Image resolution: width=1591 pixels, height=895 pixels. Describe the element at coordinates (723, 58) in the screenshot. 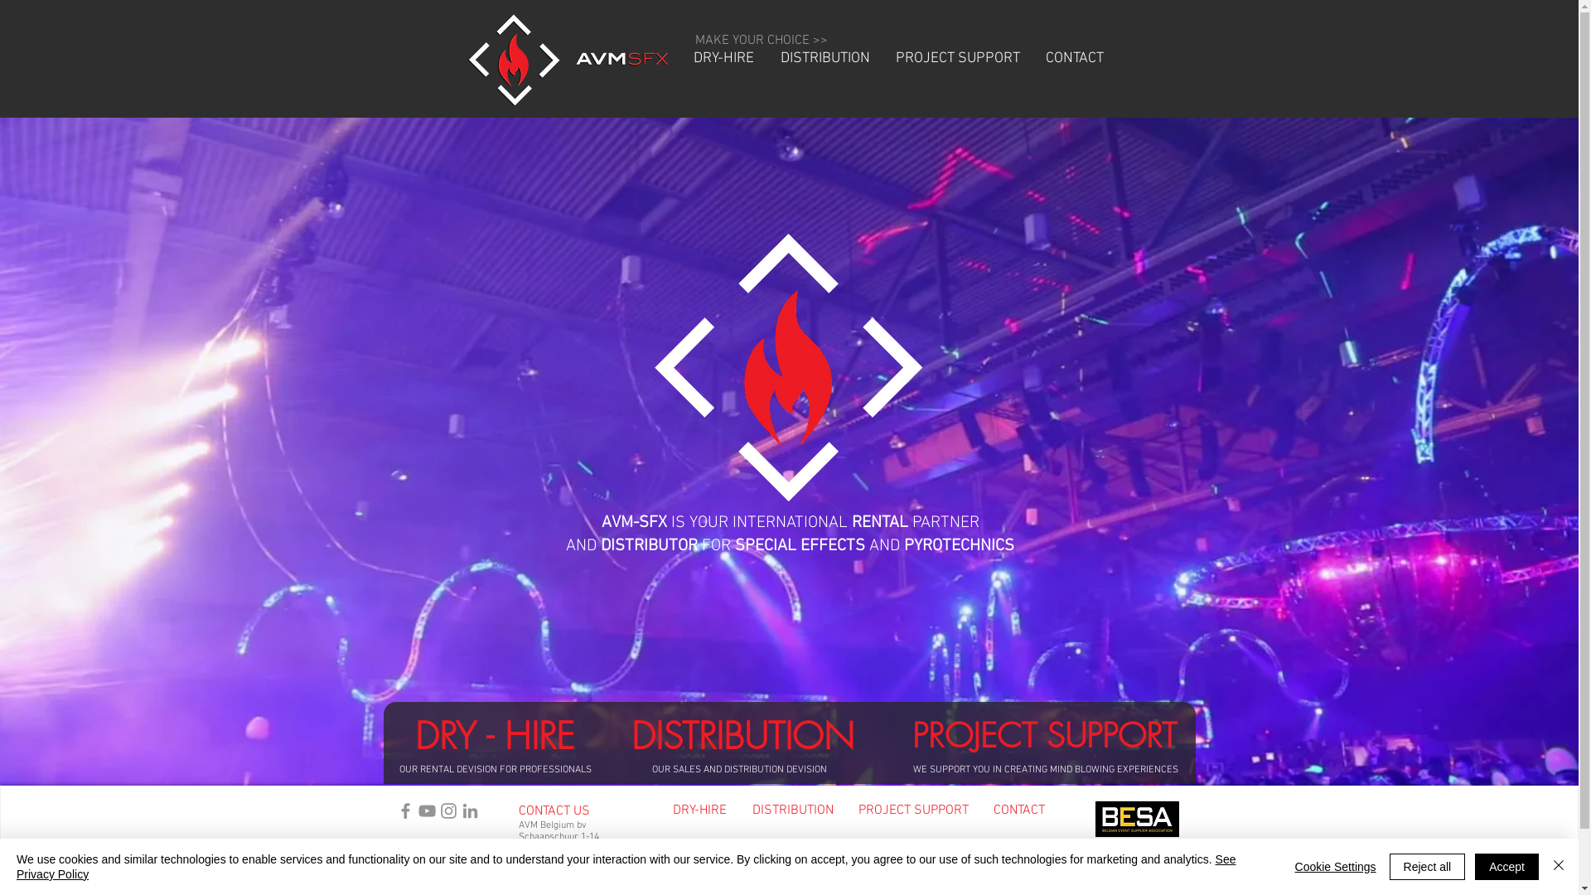

I see `DRY-HIRE` at that location.